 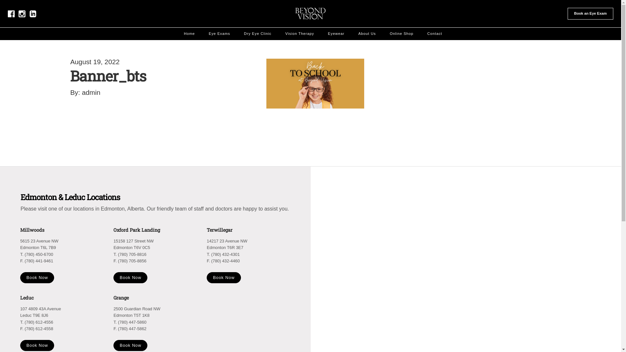 What do you see at coordinates (590, 14) in the screenshot?
I see `Book an Eye Exam` at bounding box center [590, 14].